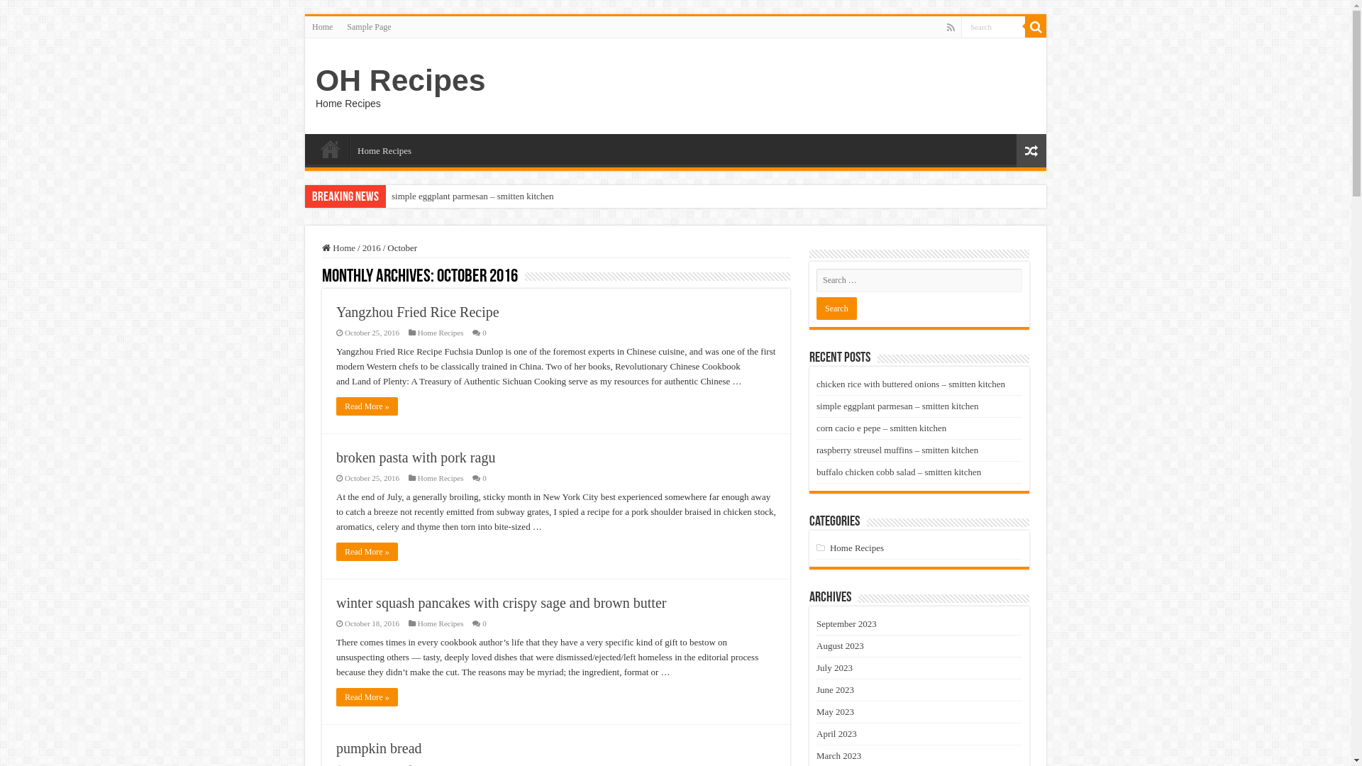 This screenshot has width=1362, height=766. Describe the element at coordinates (441, 623) in the screenshot. I see `Home Recipes` at that location.